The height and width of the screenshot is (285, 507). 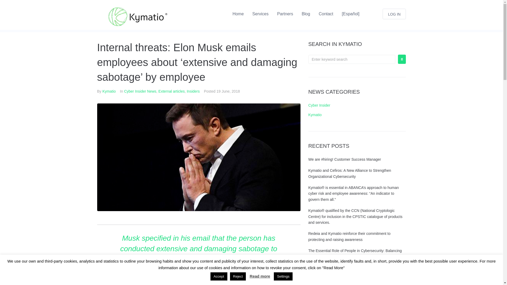 What do you see at coordinates (326, 13) in the screenshot?
I see `Contact` at bounding box center [326, 13].